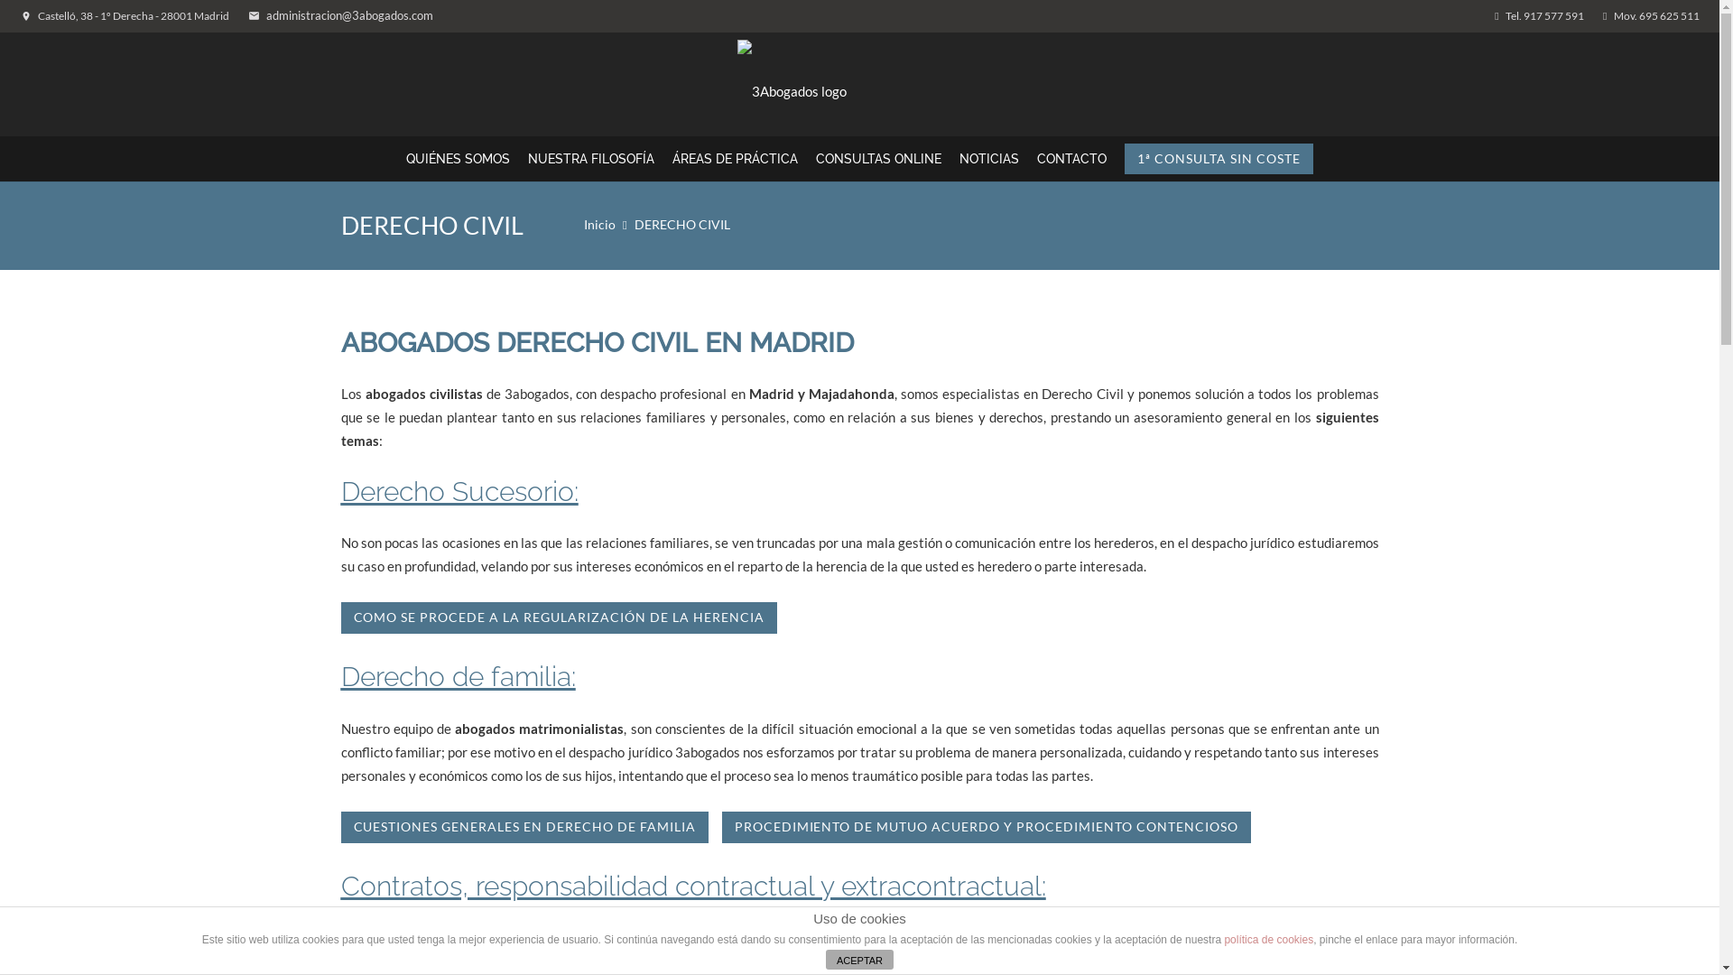 This screenshot has width=1733, height=975. Describe the element at coordinates (879, 159) in the screenshot. I see `CONSULTAS ONLINE` at that location.